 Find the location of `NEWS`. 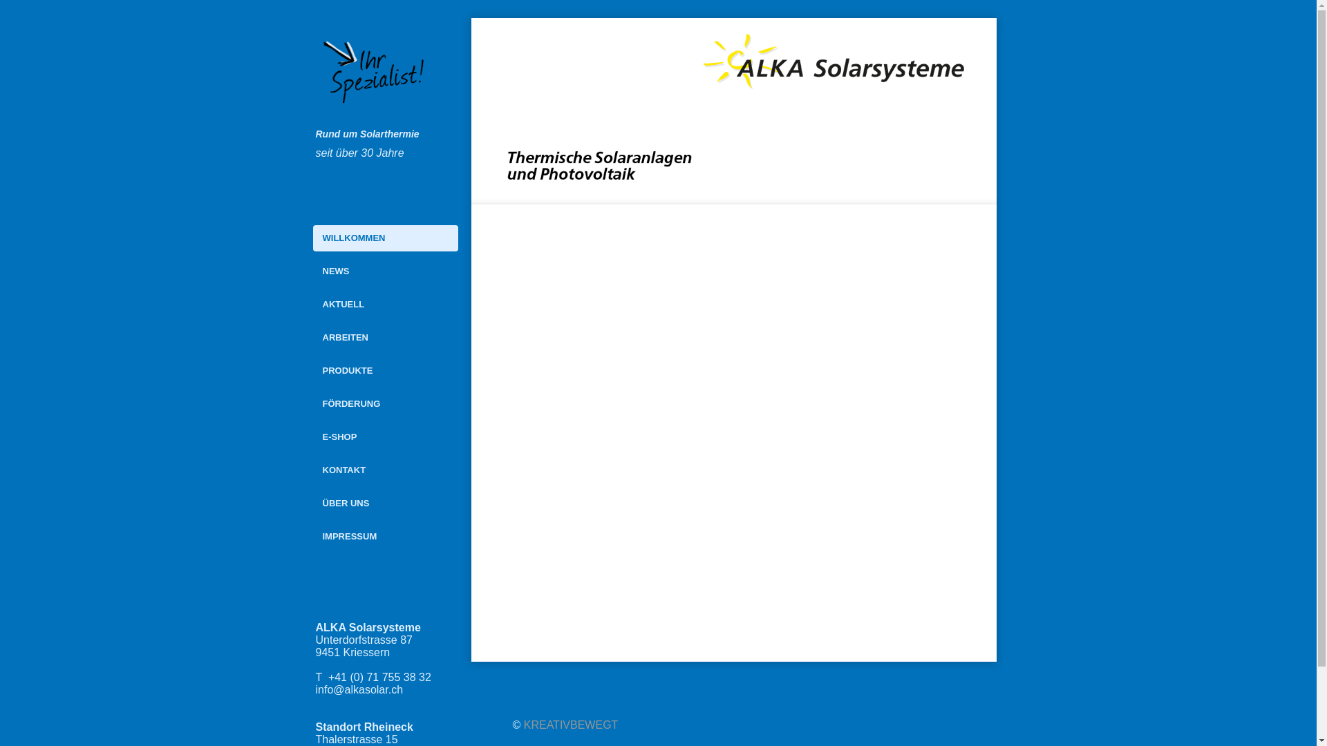

NEWS is located at coordinates (385, 271).